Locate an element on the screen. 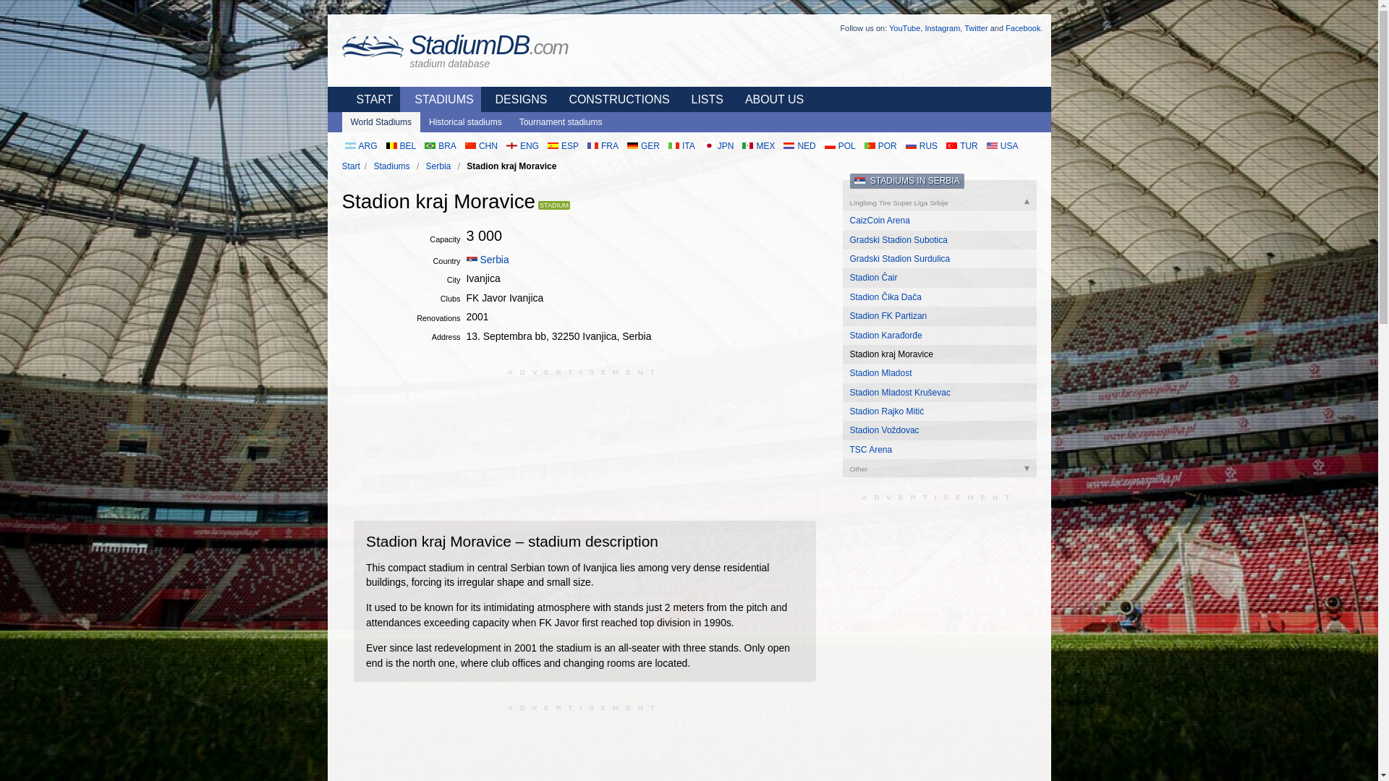  BEL is located at coordinates (401, 146).